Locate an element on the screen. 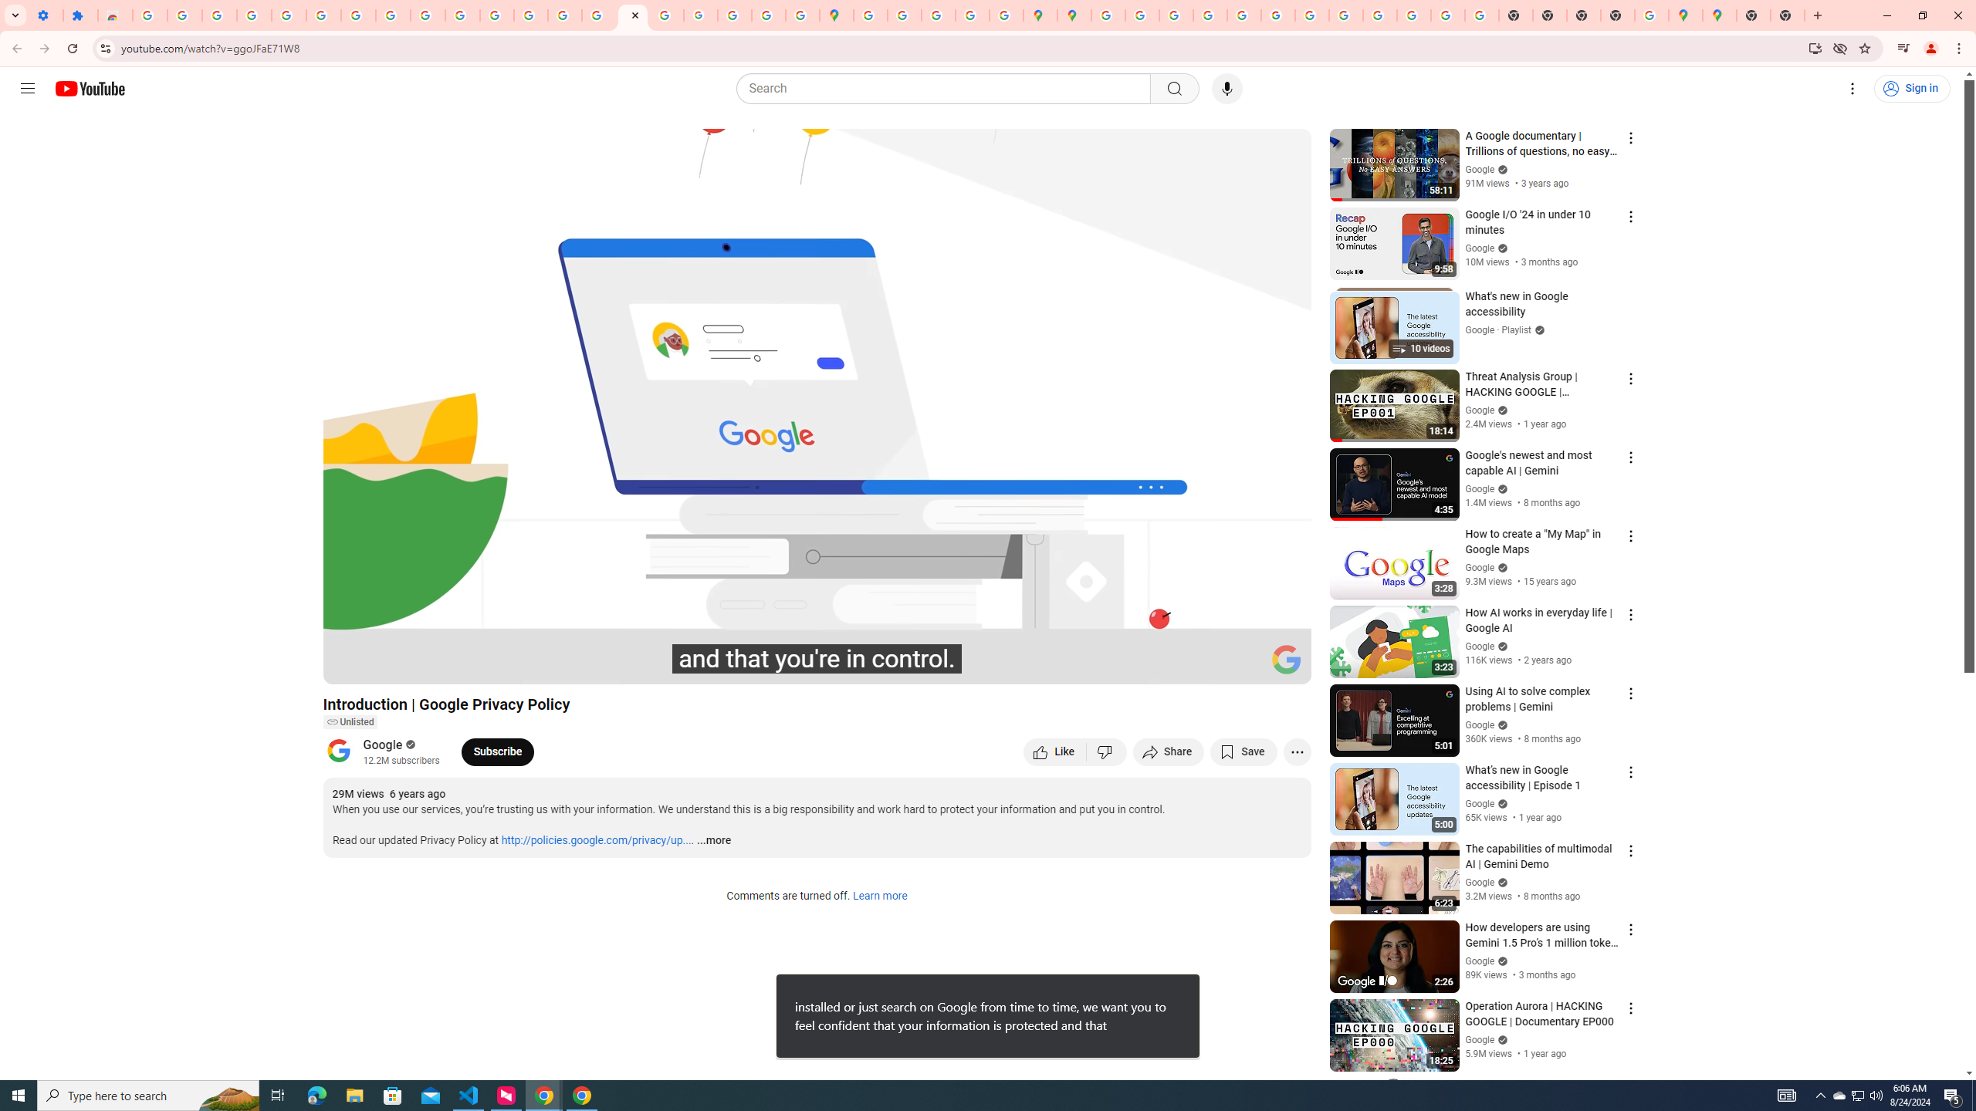 This screenshot has height=1111, width=1976. Channel watermark is located at coordinates (1286, 660).